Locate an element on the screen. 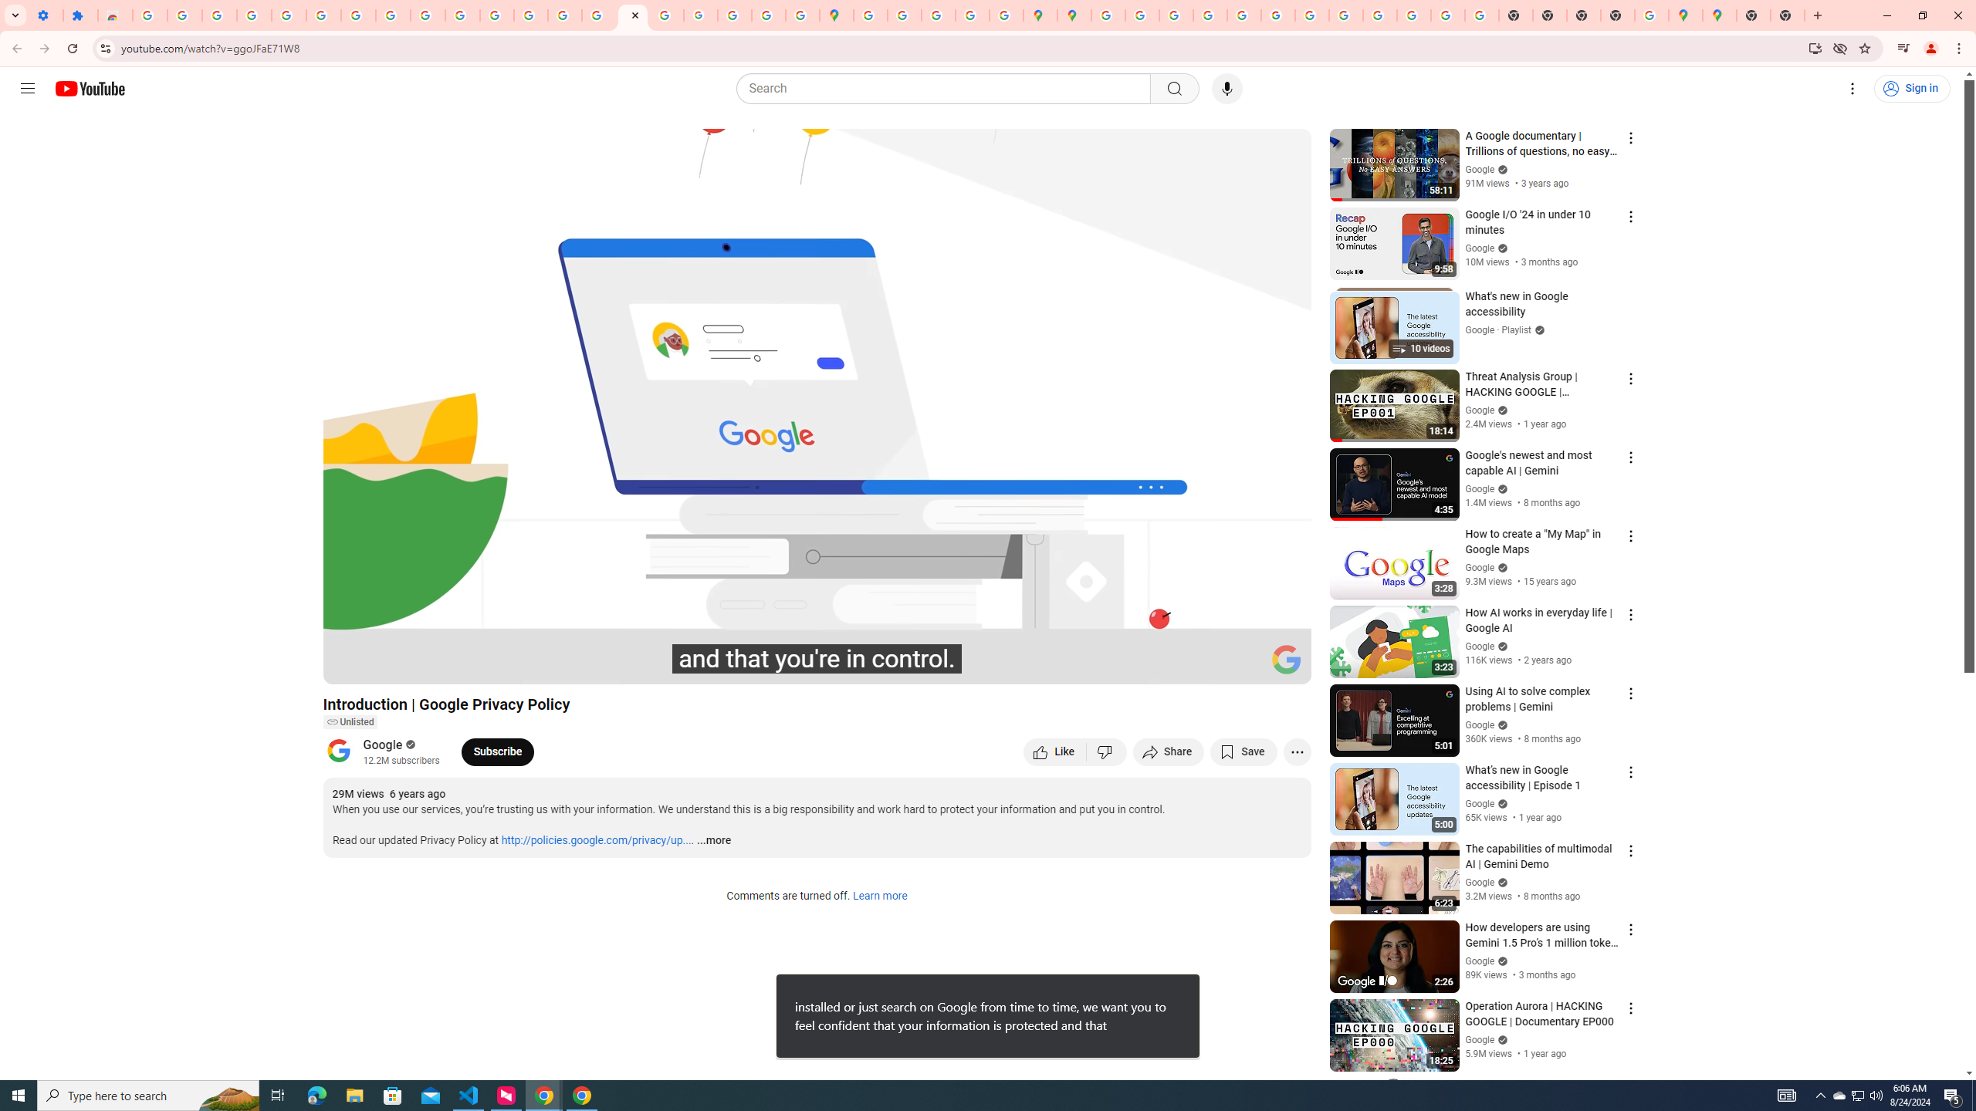 This screenshot has height=1111, width=1976. Channel watermark is located at coordinates (1286, 660).